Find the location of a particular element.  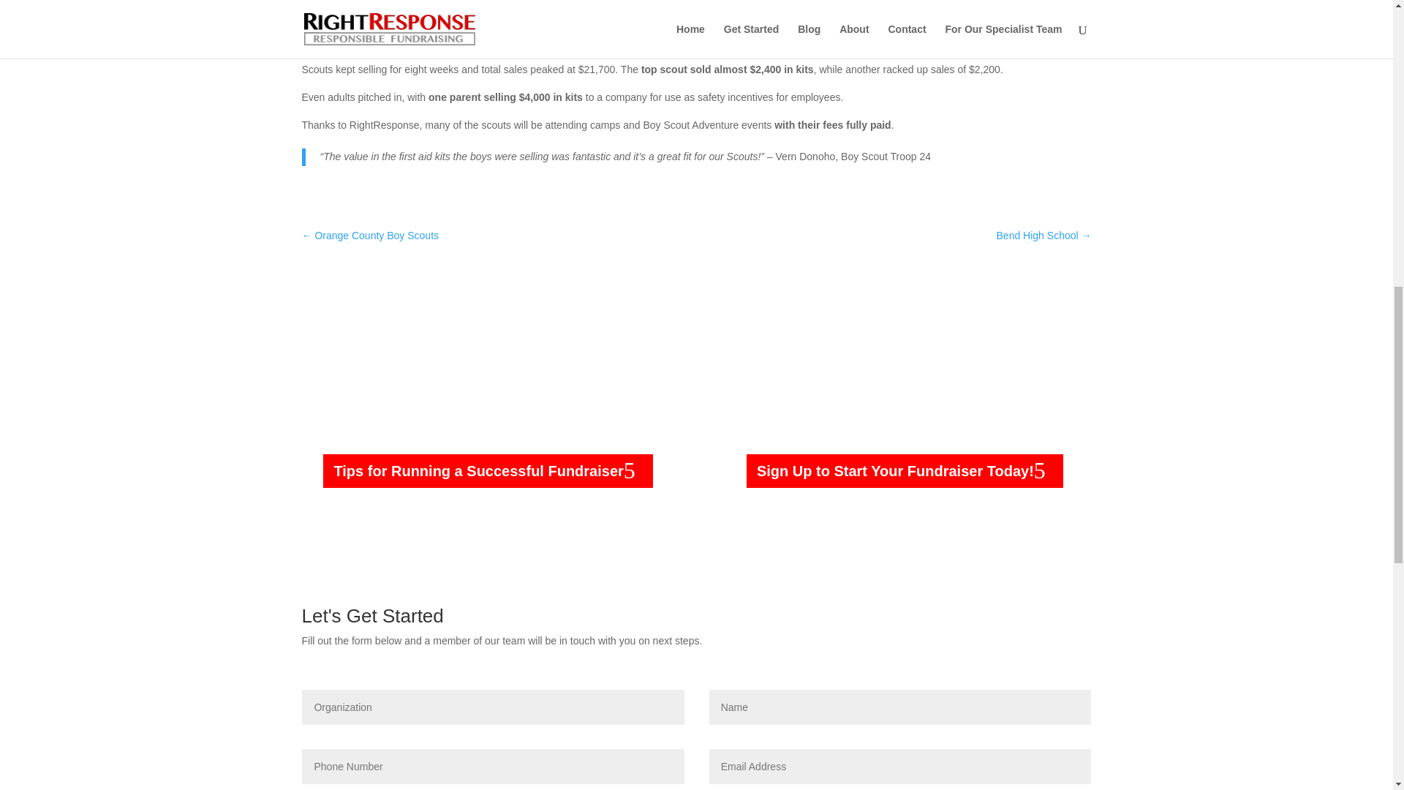

Sign Up to Start Your Fundraiser Today! is located at coordinates (905, 471).